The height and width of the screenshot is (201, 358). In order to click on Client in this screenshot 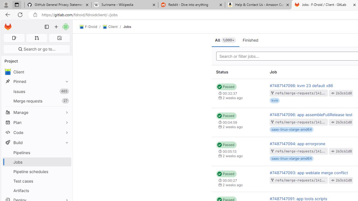, I will do `click(110, 27)`.